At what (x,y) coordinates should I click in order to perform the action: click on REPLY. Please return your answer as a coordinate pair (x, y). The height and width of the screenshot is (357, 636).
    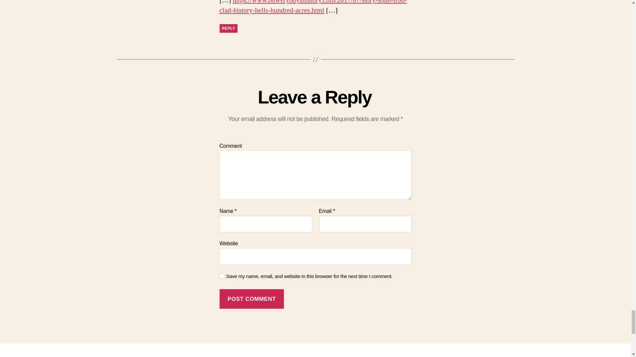
    Looking at the image, I should click on (228, 28).